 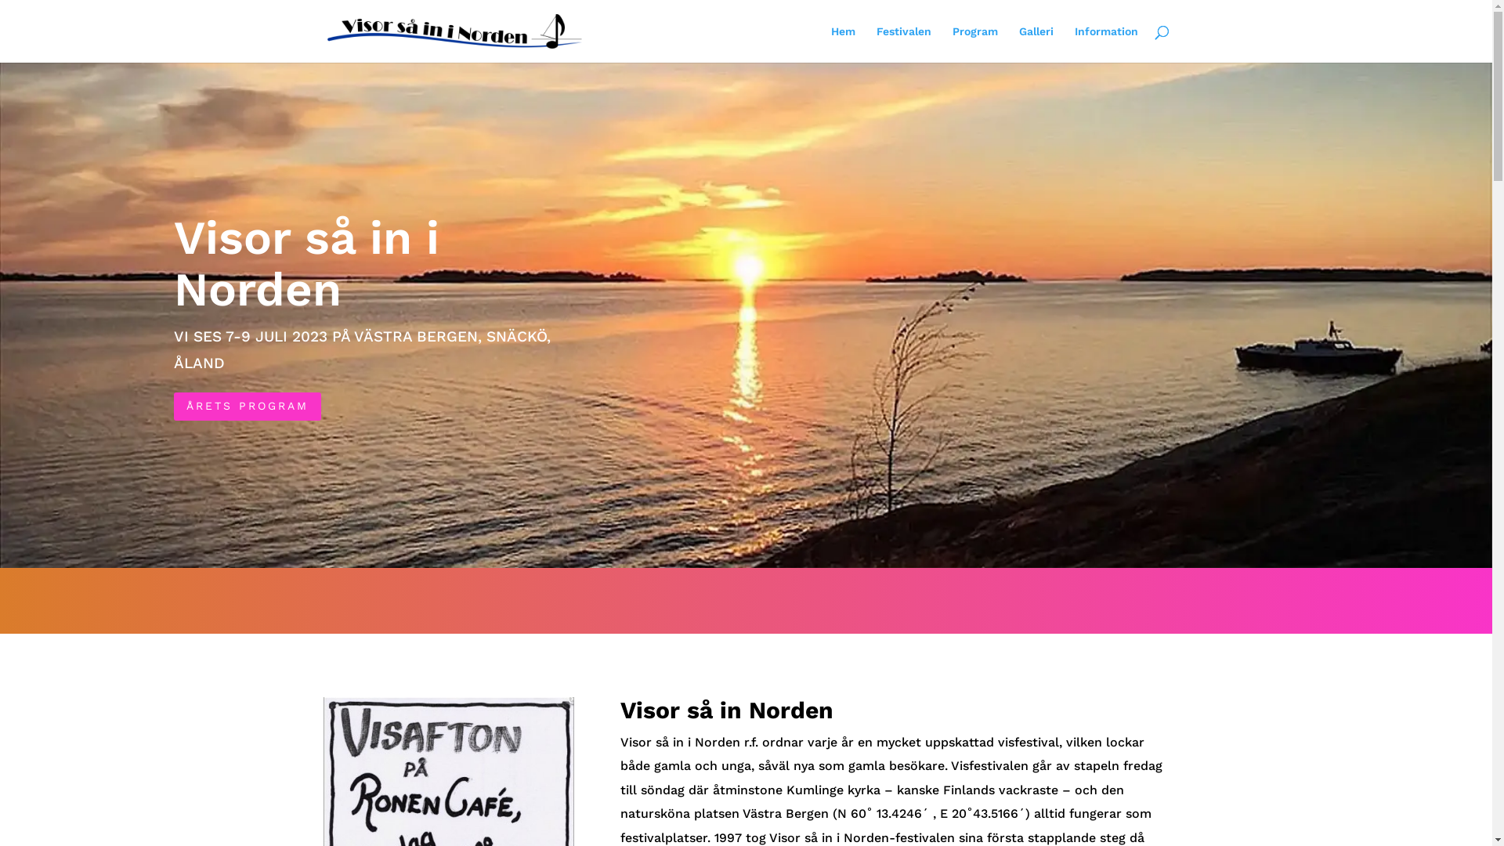 I want to click on Information, so click(x=1106, y=44).